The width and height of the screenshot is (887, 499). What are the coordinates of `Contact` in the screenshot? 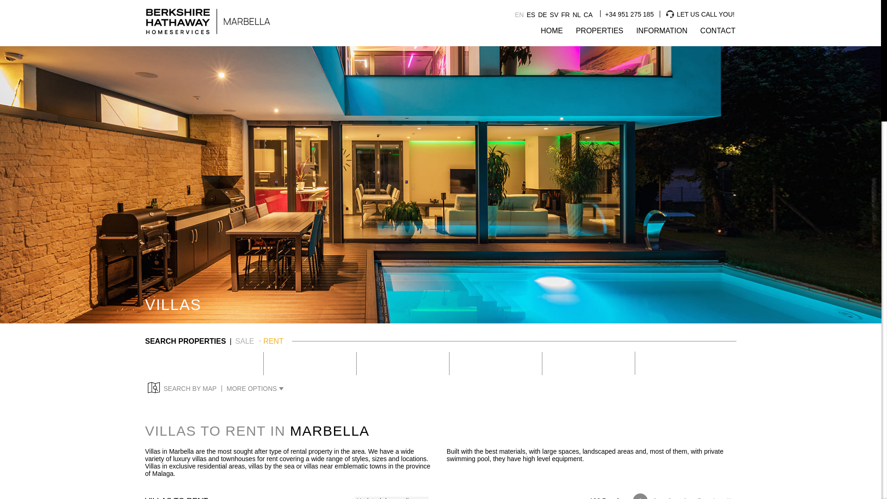 It's located at (717, 34).